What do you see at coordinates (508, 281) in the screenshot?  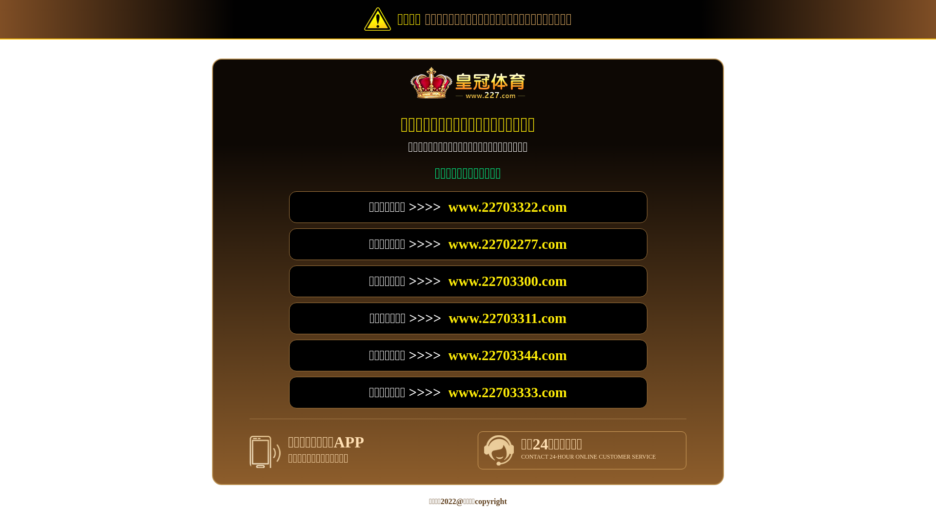 I see `www.22703300.com` at bounding box center [508, 281].